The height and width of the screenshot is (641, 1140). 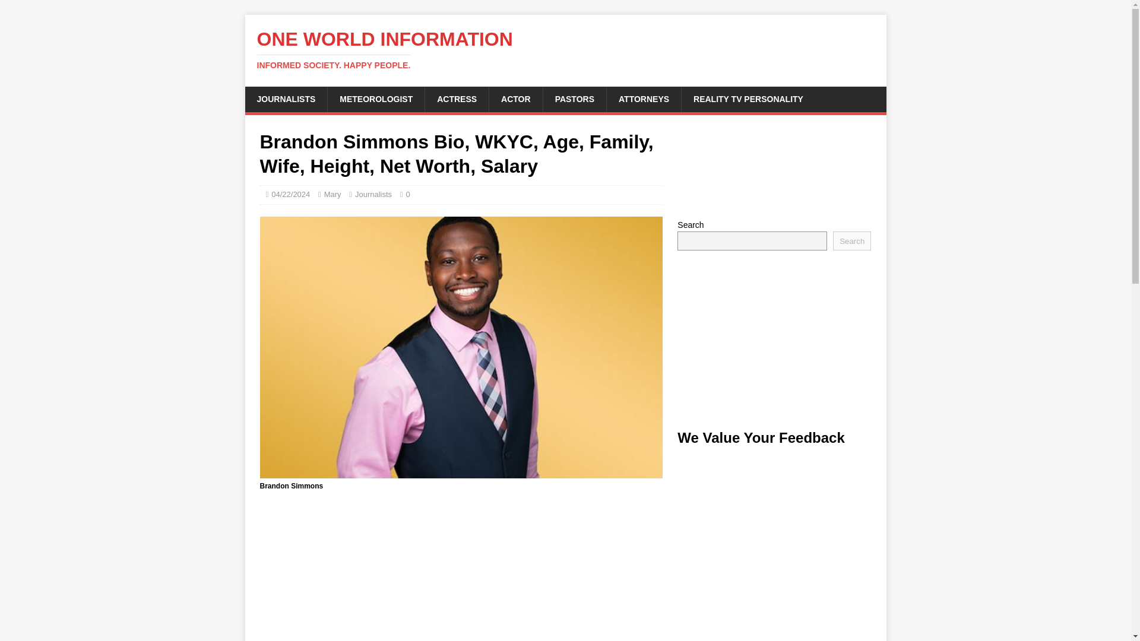 I want to click on Advertisement, so click(x=774, y=542).